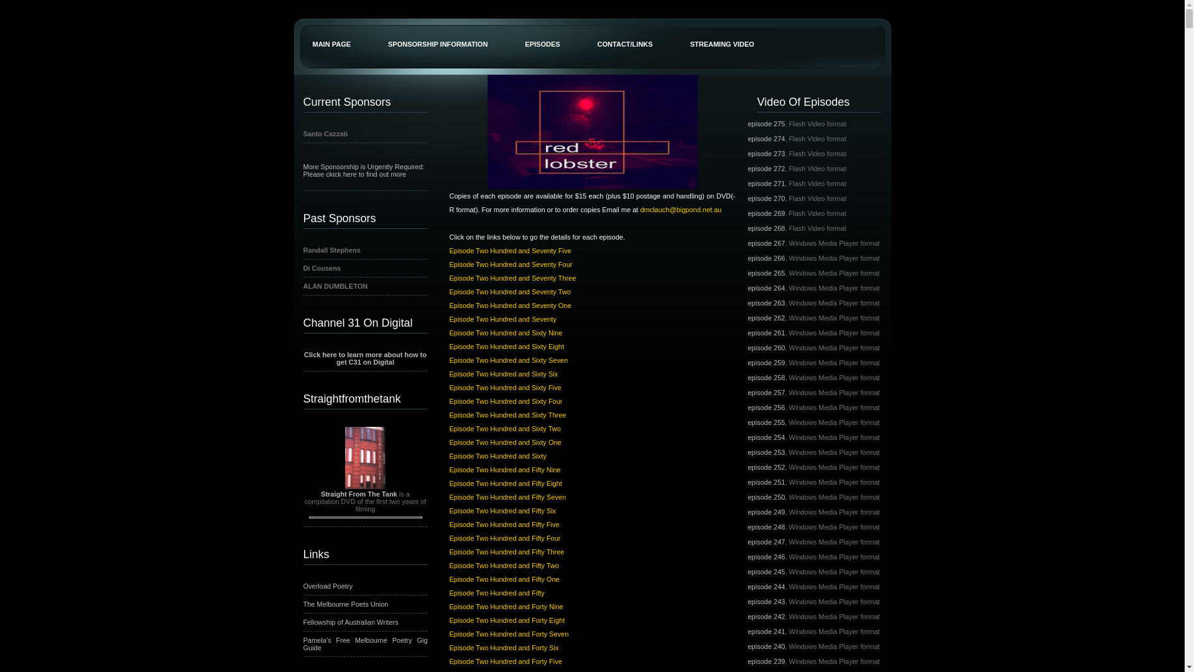  I want to click on Episode Two Hundred and Sixty Two, so click(505, 429).